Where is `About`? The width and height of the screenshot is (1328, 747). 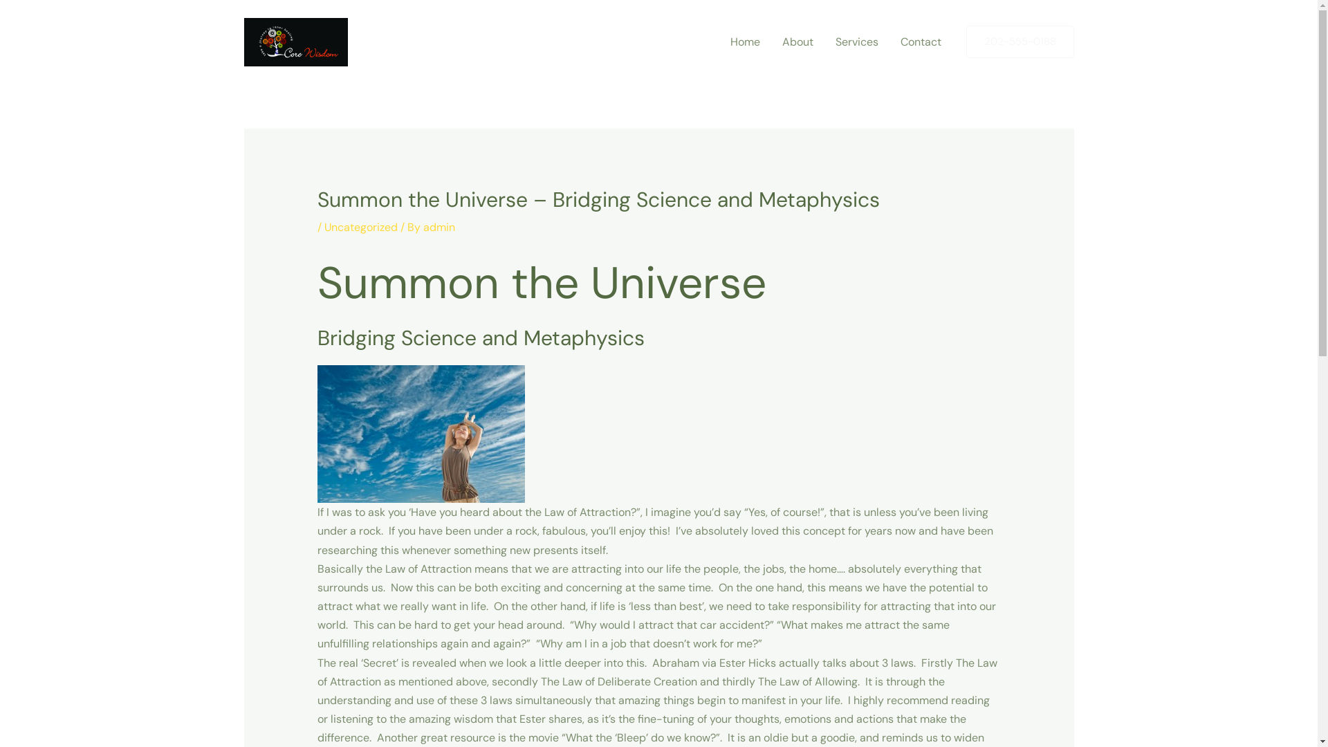 About is located at coordinates (797, 42).